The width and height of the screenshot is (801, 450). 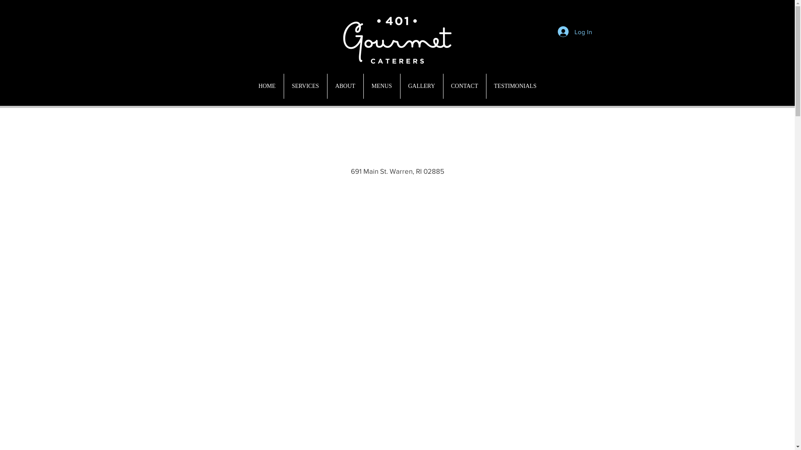 I want to click on TESTIMONIALS, so click(x=516, y=86).